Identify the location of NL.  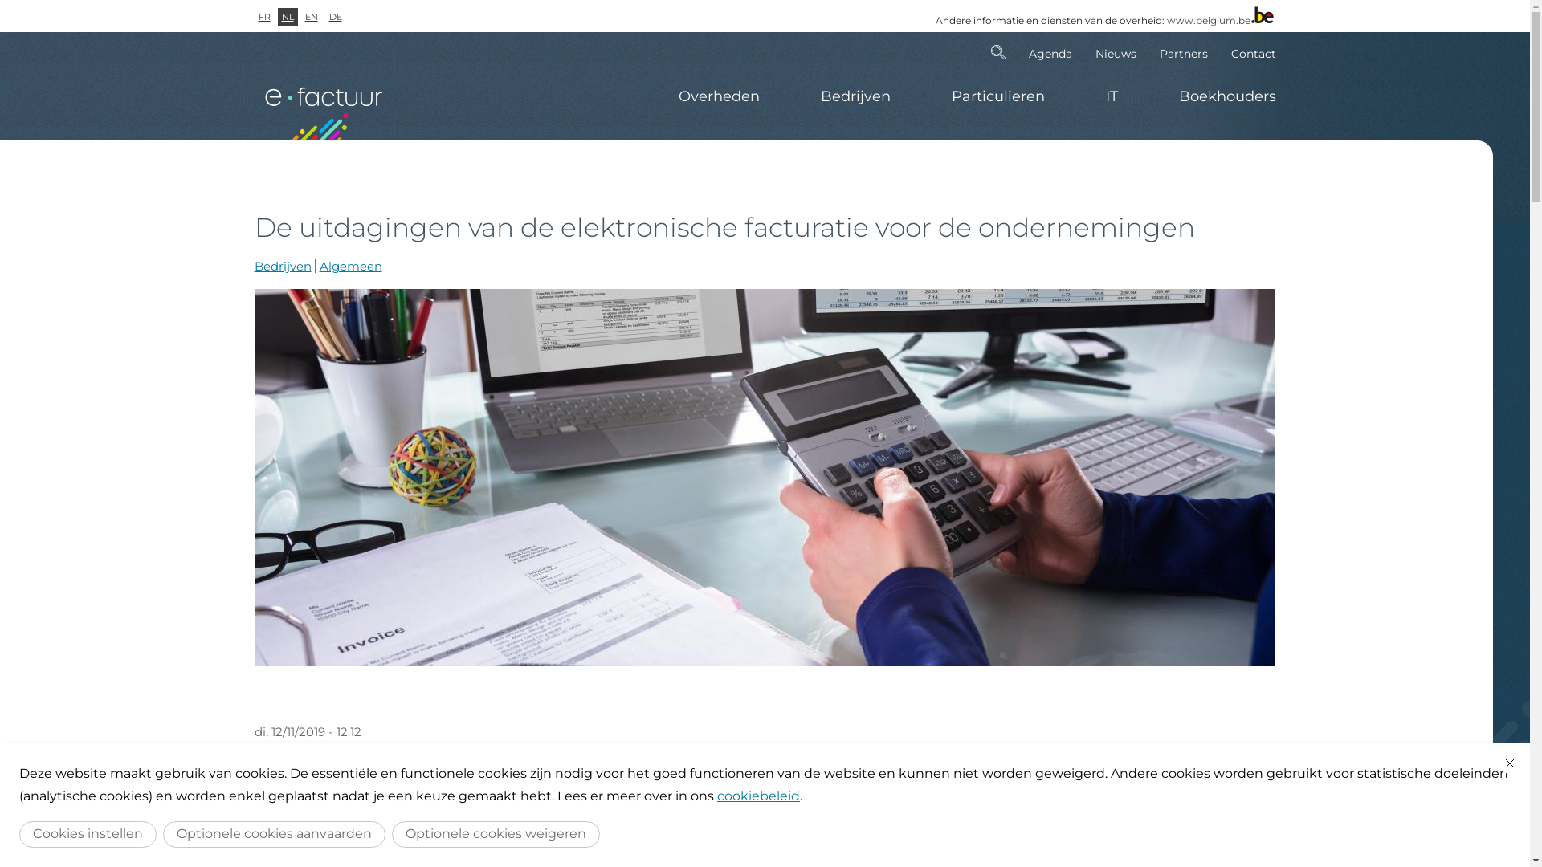
(288, 17).